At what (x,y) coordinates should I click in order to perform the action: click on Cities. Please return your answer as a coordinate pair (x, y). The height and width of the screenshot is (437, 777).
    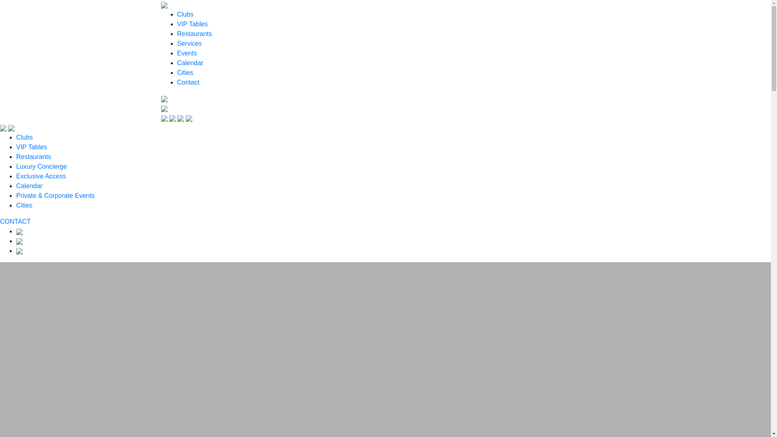
    Looking at the image, I should click on (185, 72).